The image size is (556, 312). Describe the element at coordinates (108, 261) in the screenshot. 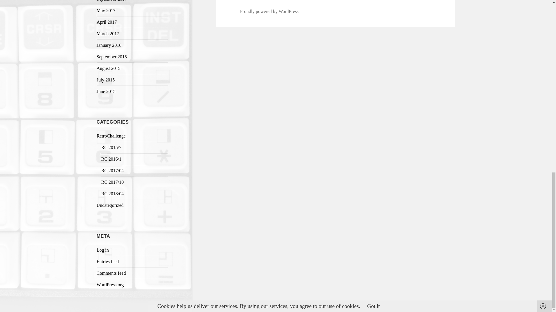

I see `Entries feed` at that location.